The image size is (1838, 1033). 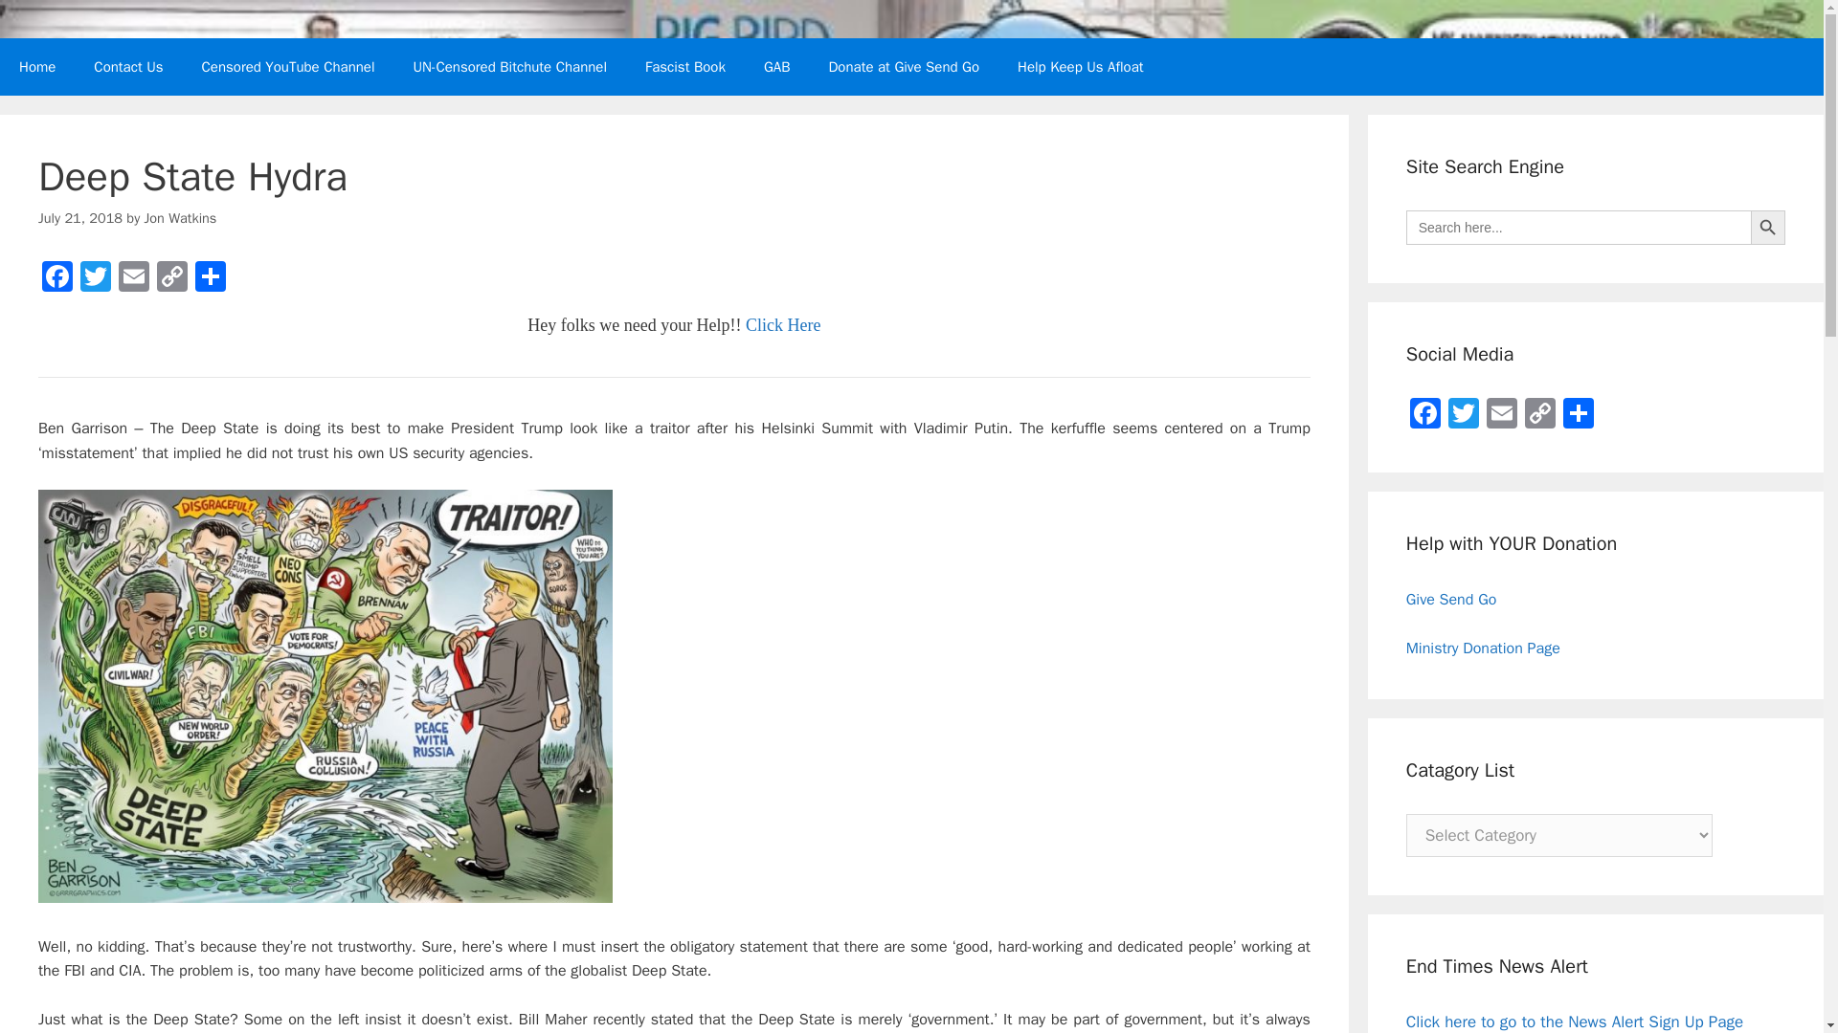 I want to click on Contact Us, so click(x=128, y=67).